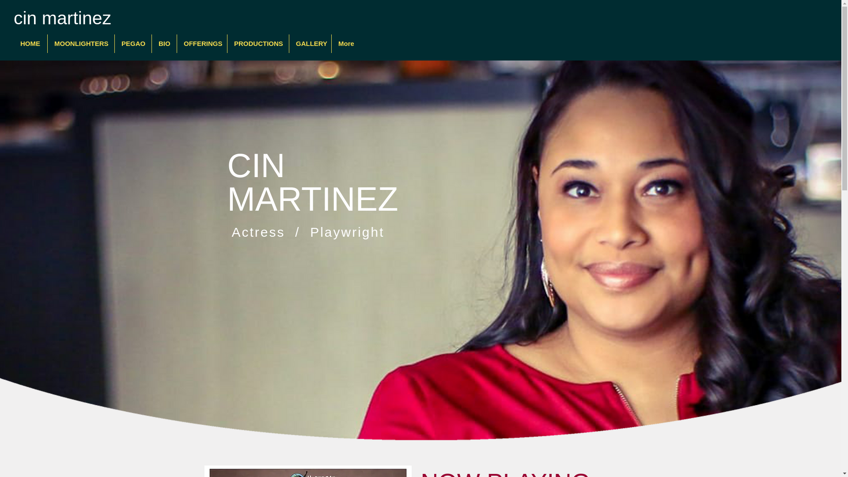  Describe the element at coordinates (133, 43) in the screenshot. I see `PEGAO` at that location.